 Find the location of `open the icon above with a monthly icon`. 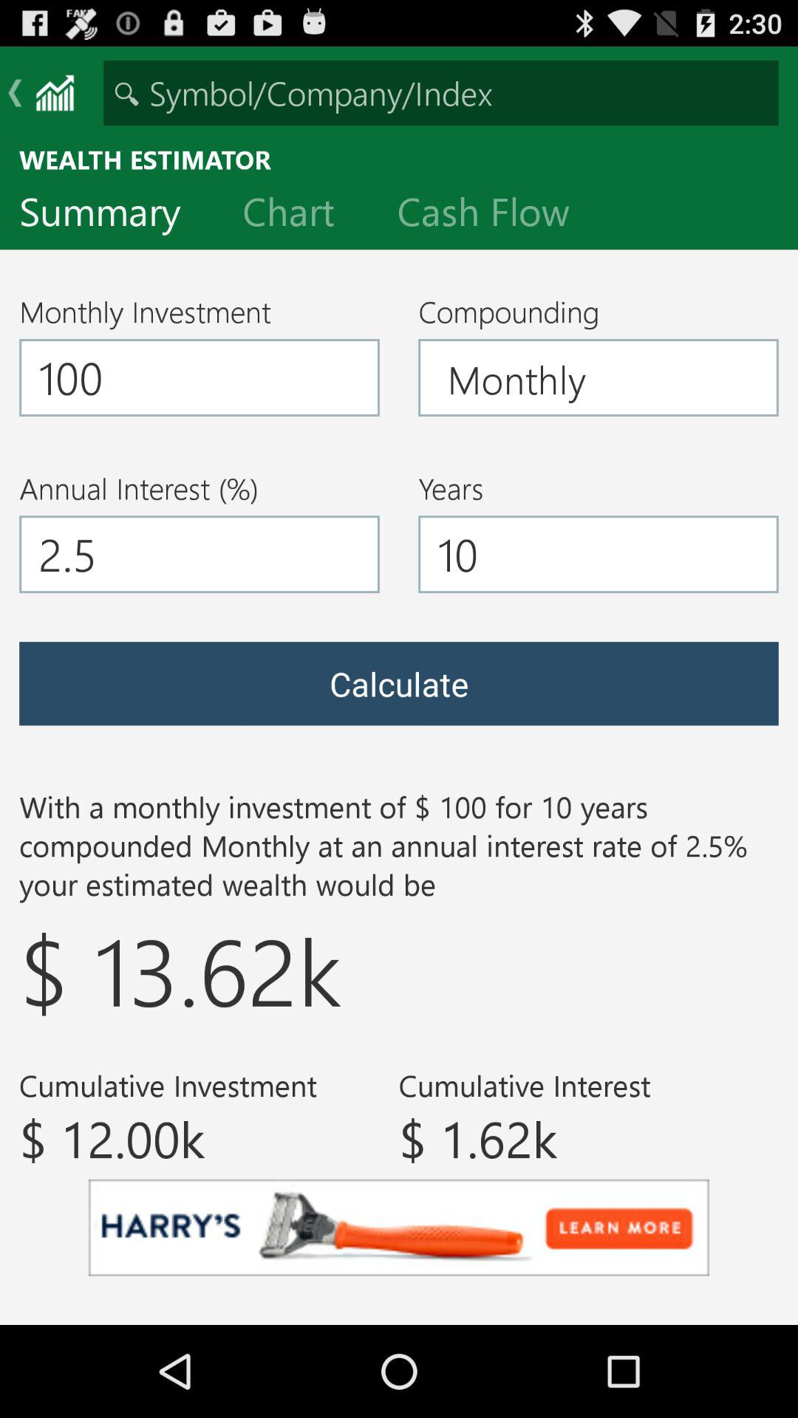

open the icon above with a monthly icon is located at coordinates (399, 684).